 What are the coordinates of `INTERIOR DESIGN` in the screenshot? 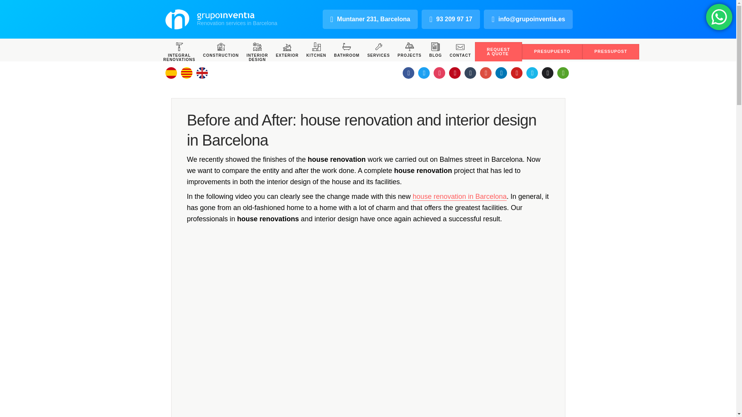 It's located at (257, 52).